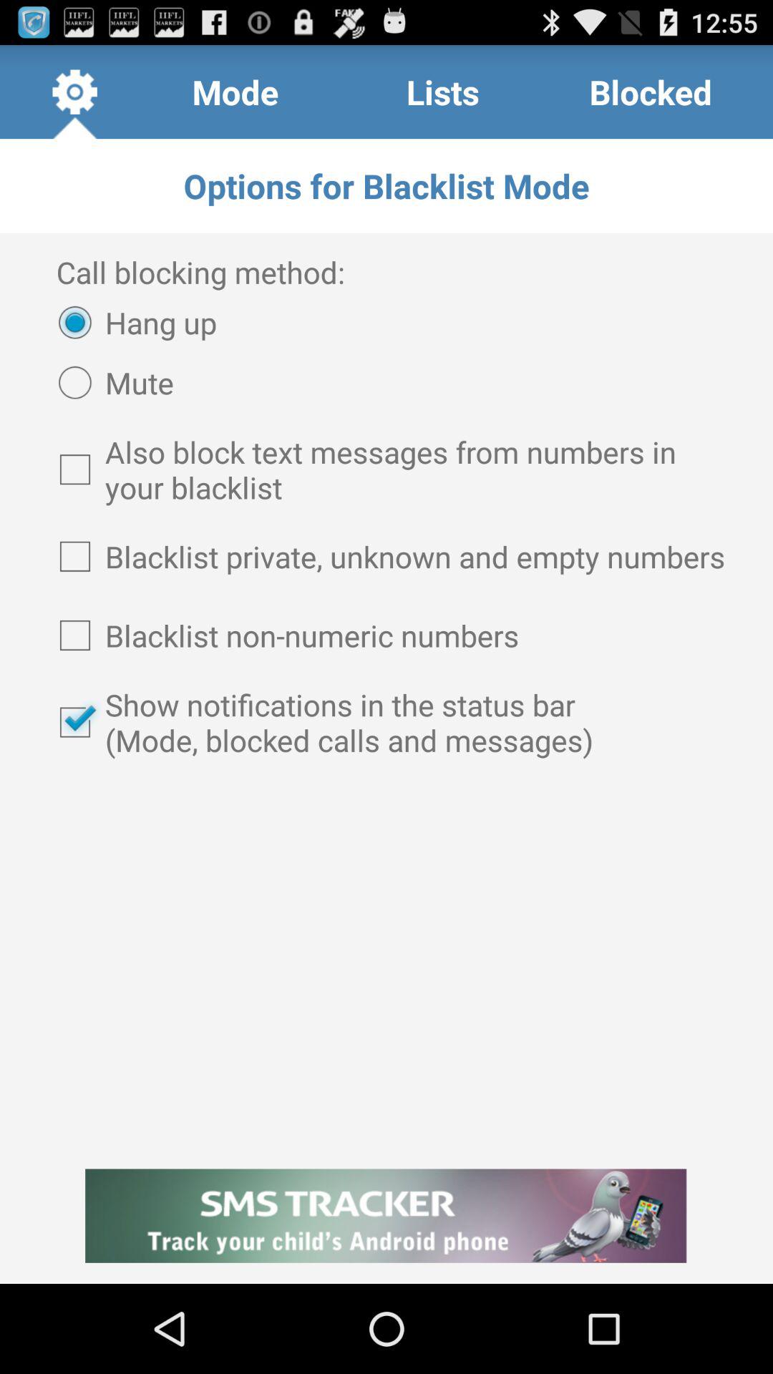  I want to click on swipe until blacklist non numeric item, so click(386, 635).